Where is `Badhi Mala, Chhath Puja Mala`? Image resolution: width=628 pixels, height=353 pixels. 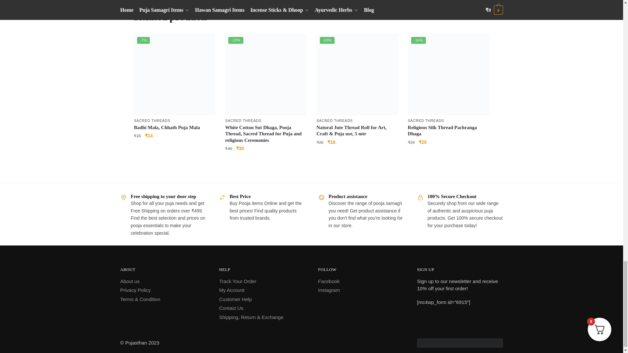
Badhi Mala, Chhath Puja Mala is located at coordinates (174, 74).